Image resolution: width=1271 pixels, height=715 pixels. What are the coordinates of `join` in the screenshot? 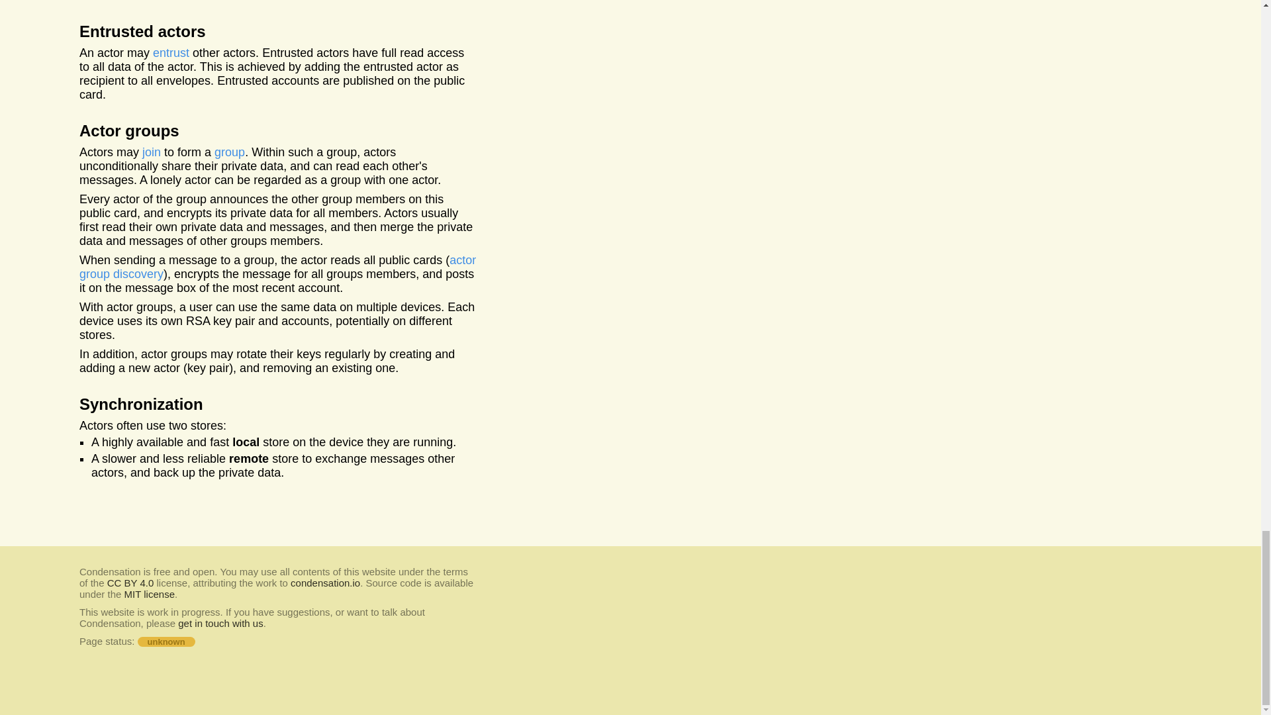 It's located at (220, 624).